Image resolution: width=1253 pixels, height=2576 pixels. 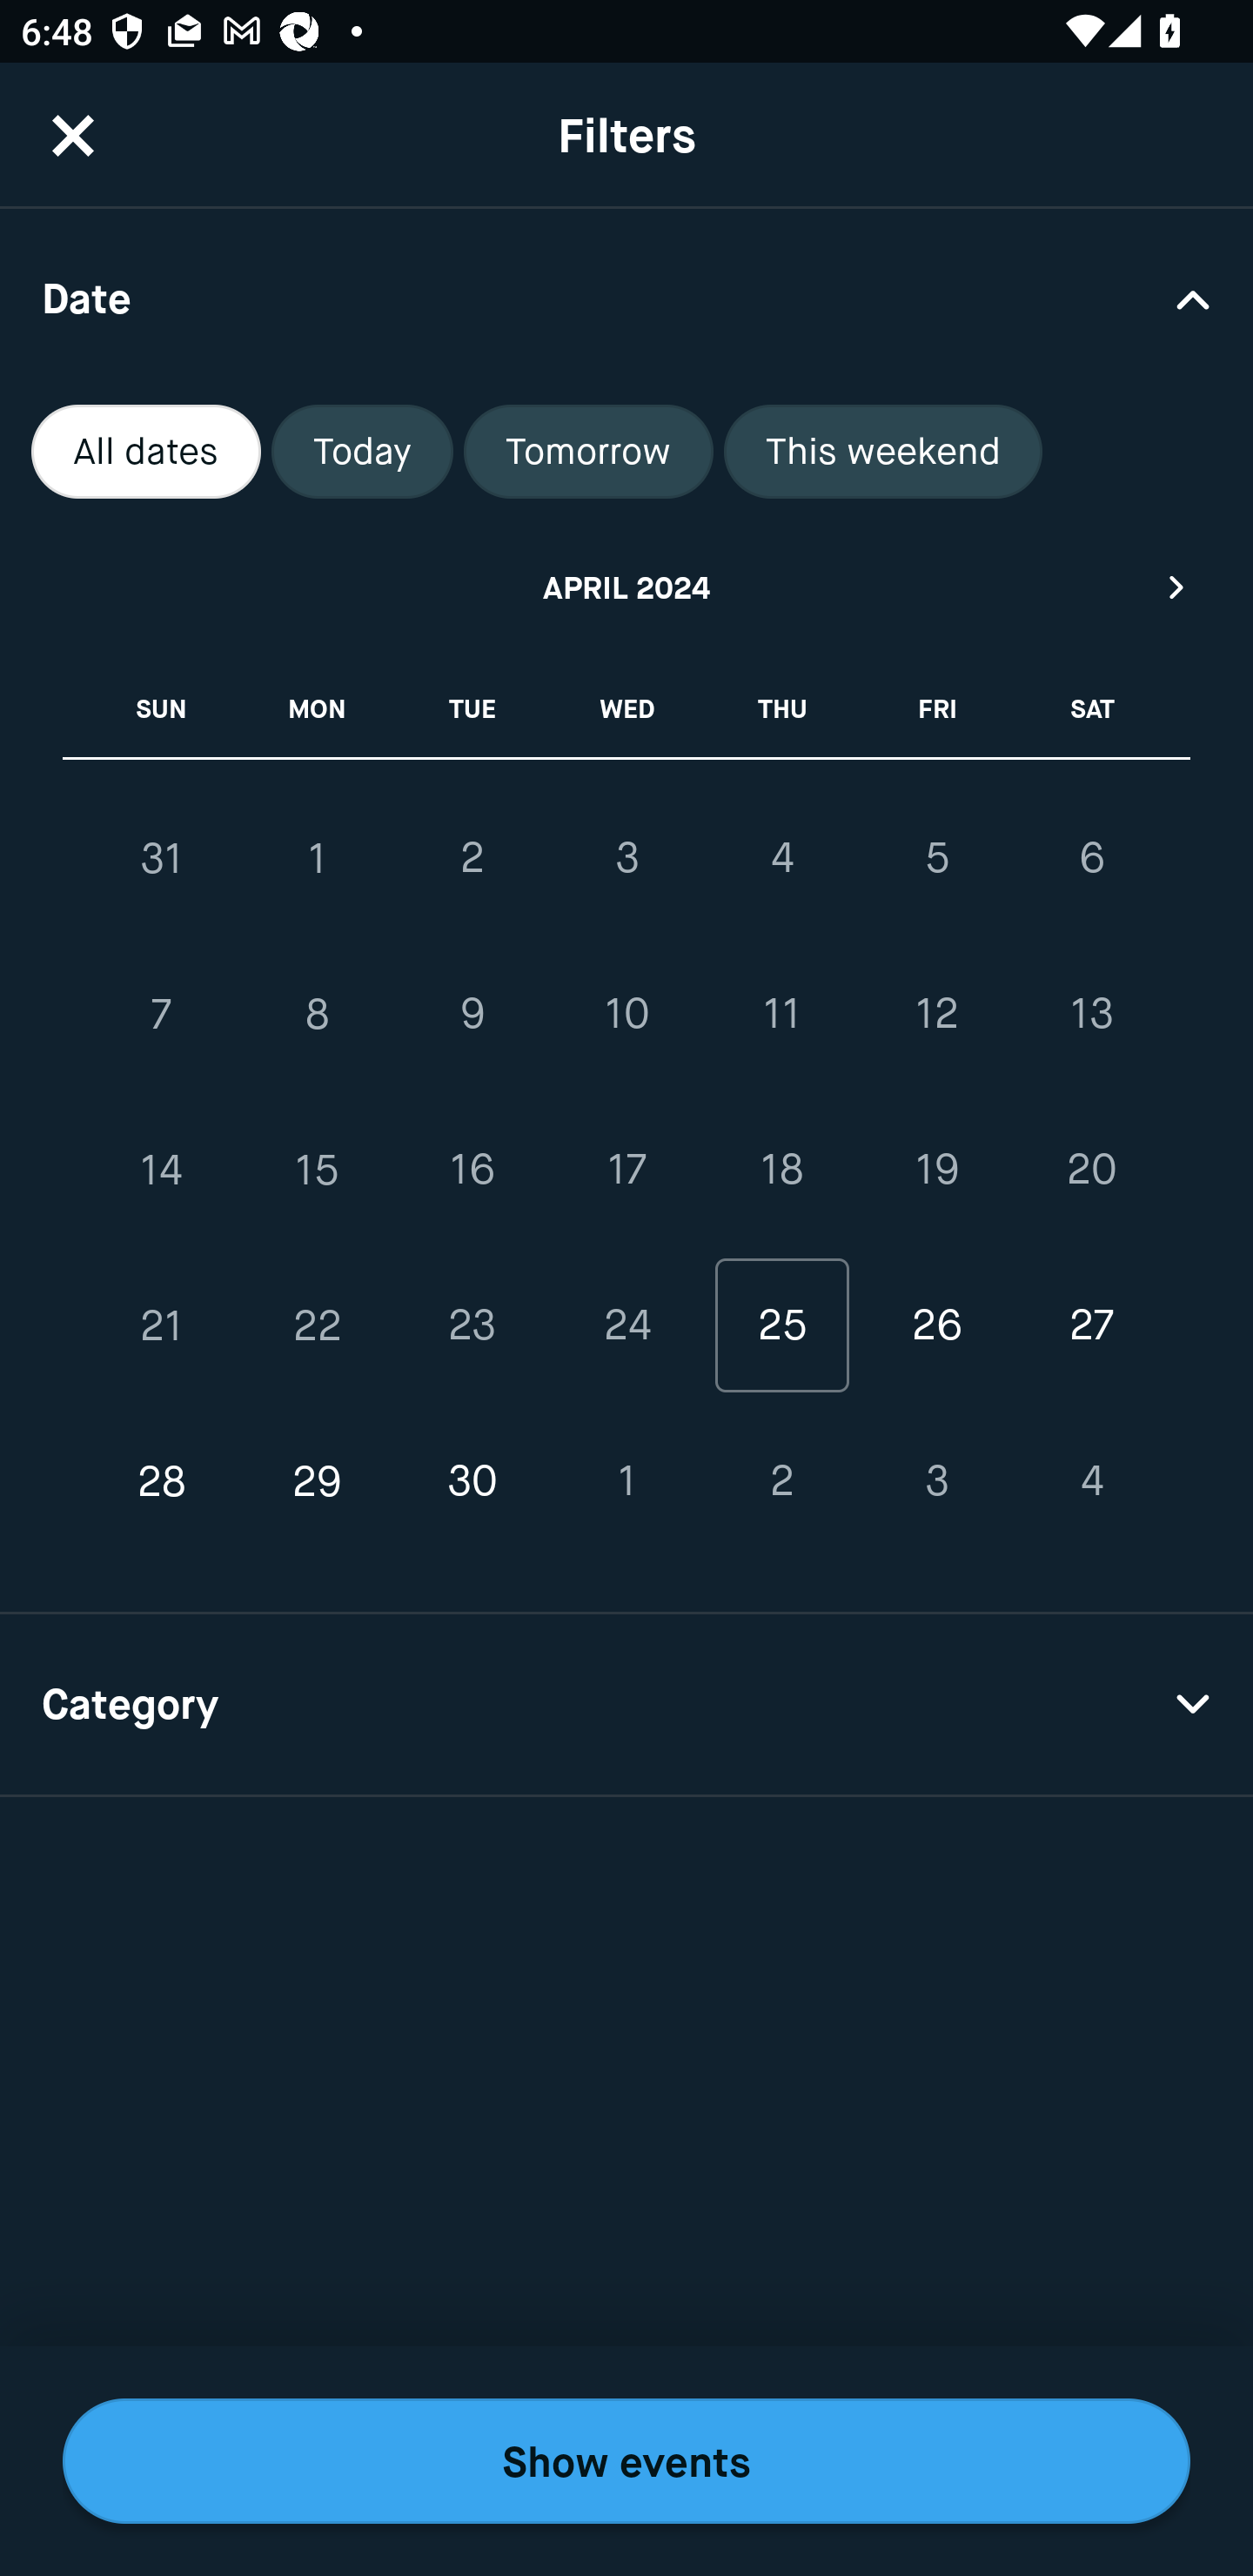 I want to click on 4, so click(x=781, y=857).